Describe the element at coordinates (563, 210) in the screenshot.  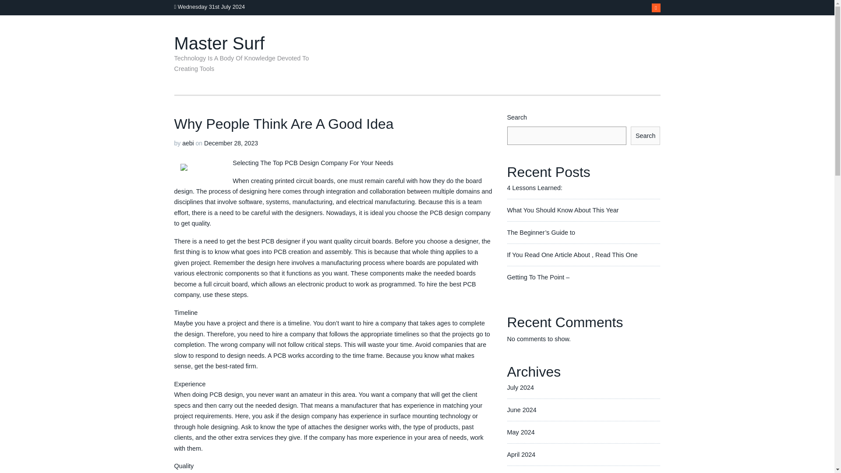
I see `What You Should Know About This Year` at that location.